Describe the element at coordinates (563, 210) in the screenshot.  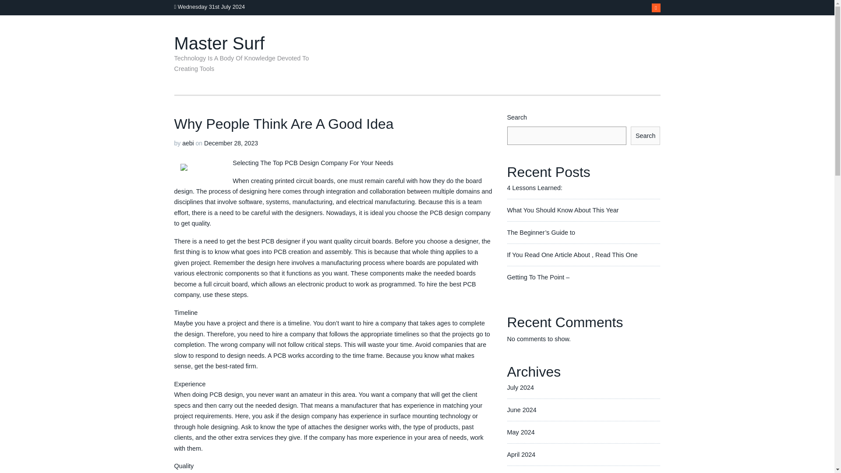
I see `What You Should Know About This Year` at that location.